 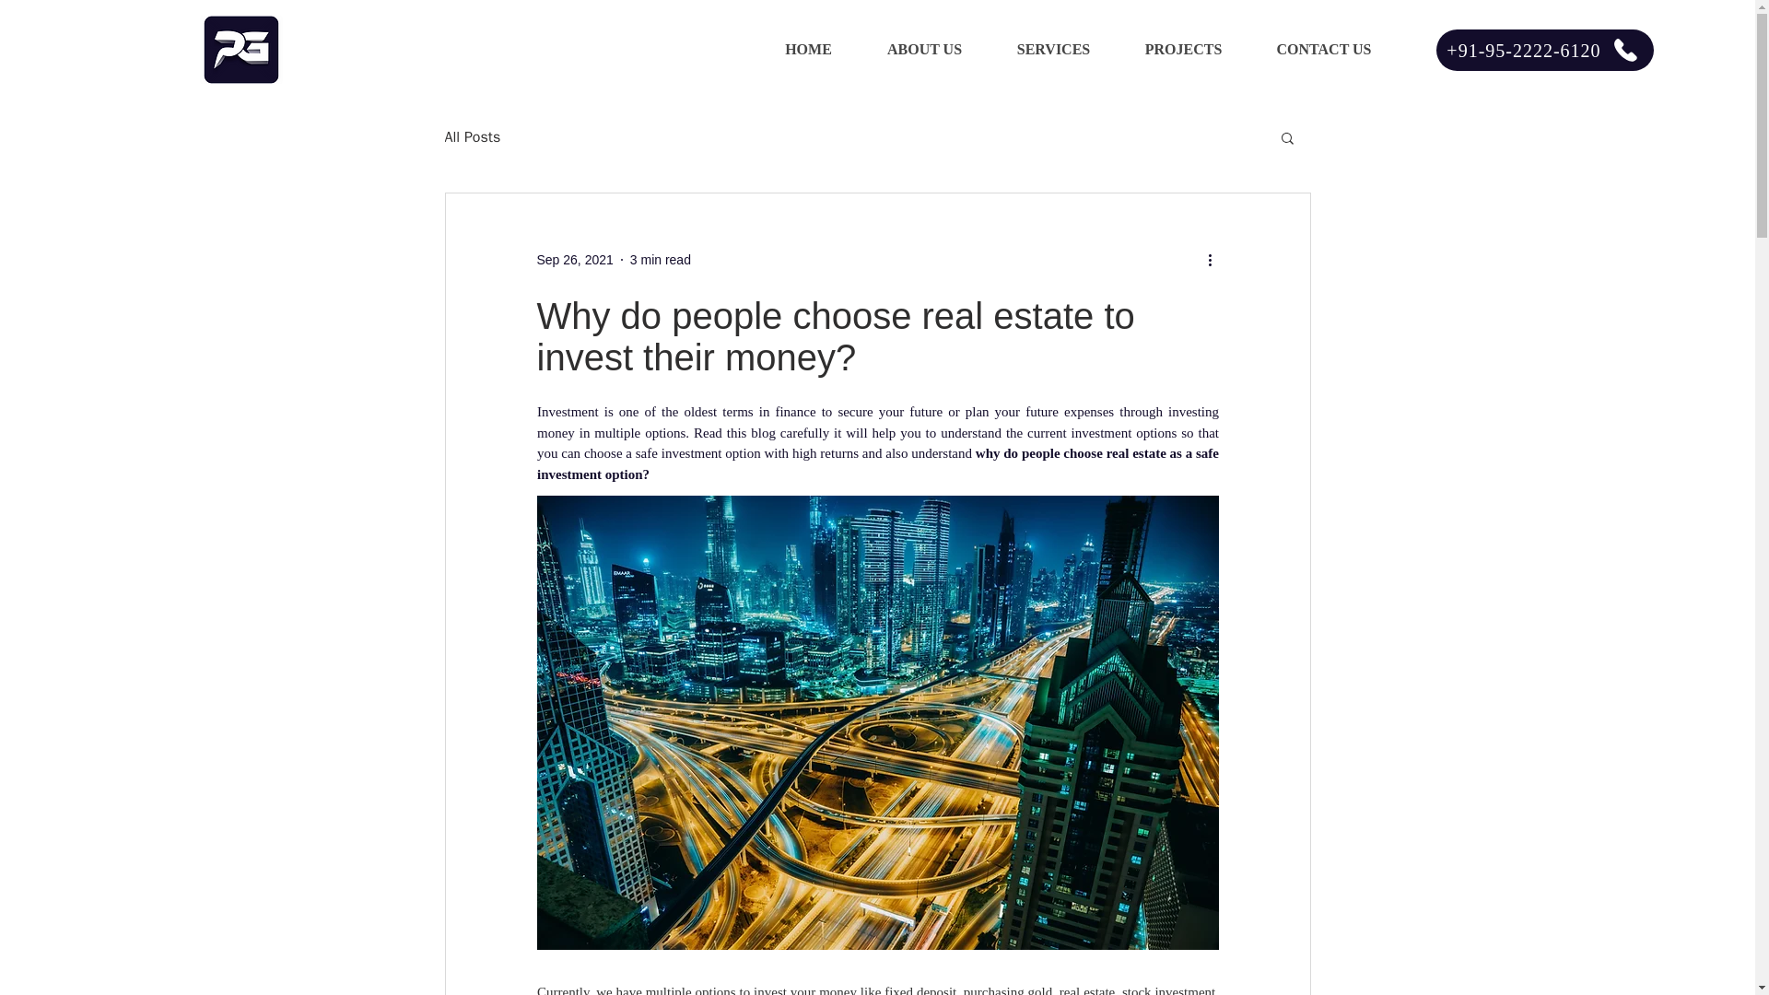 What do you see at coordinates (807, 50) in the screenshot?
I see `HOME` at bounding box center [807, 50].